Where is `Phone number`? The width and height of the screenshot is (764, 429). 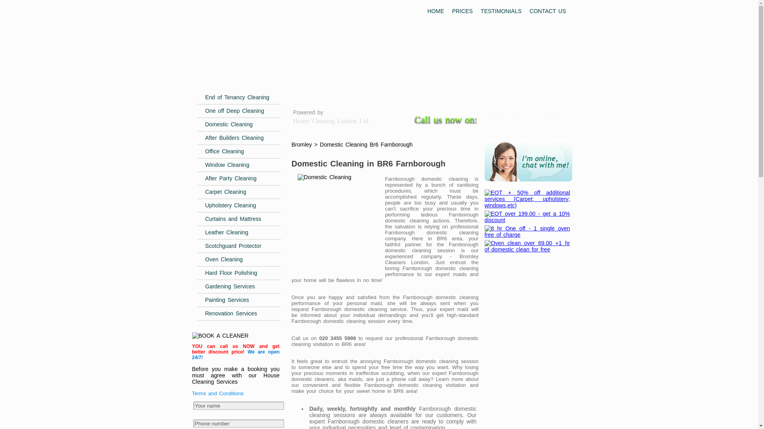
Phone number is located at coordinates (239, 423).